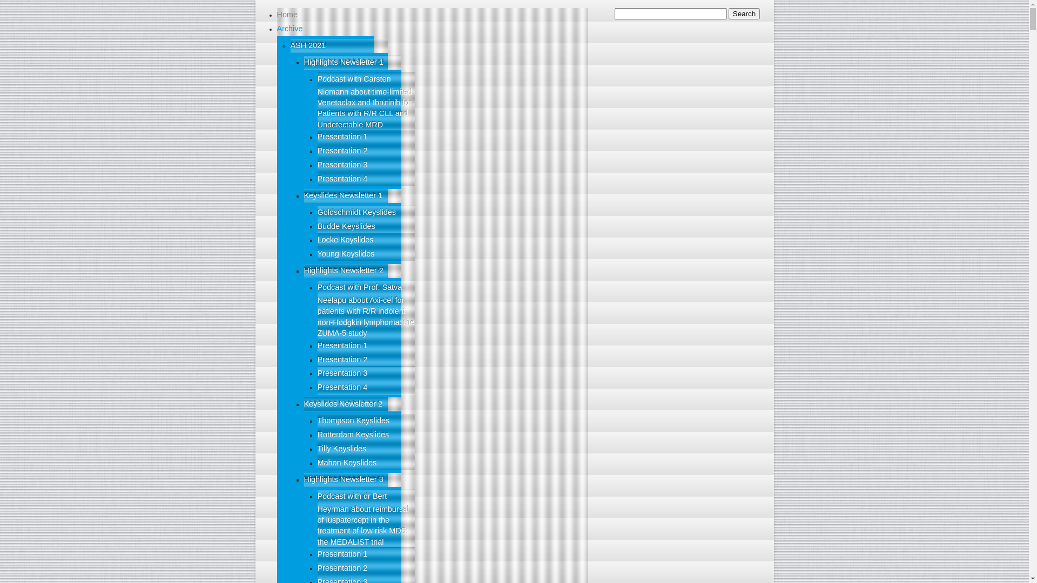  I want to click on Presentation 2, so click(342, 568).